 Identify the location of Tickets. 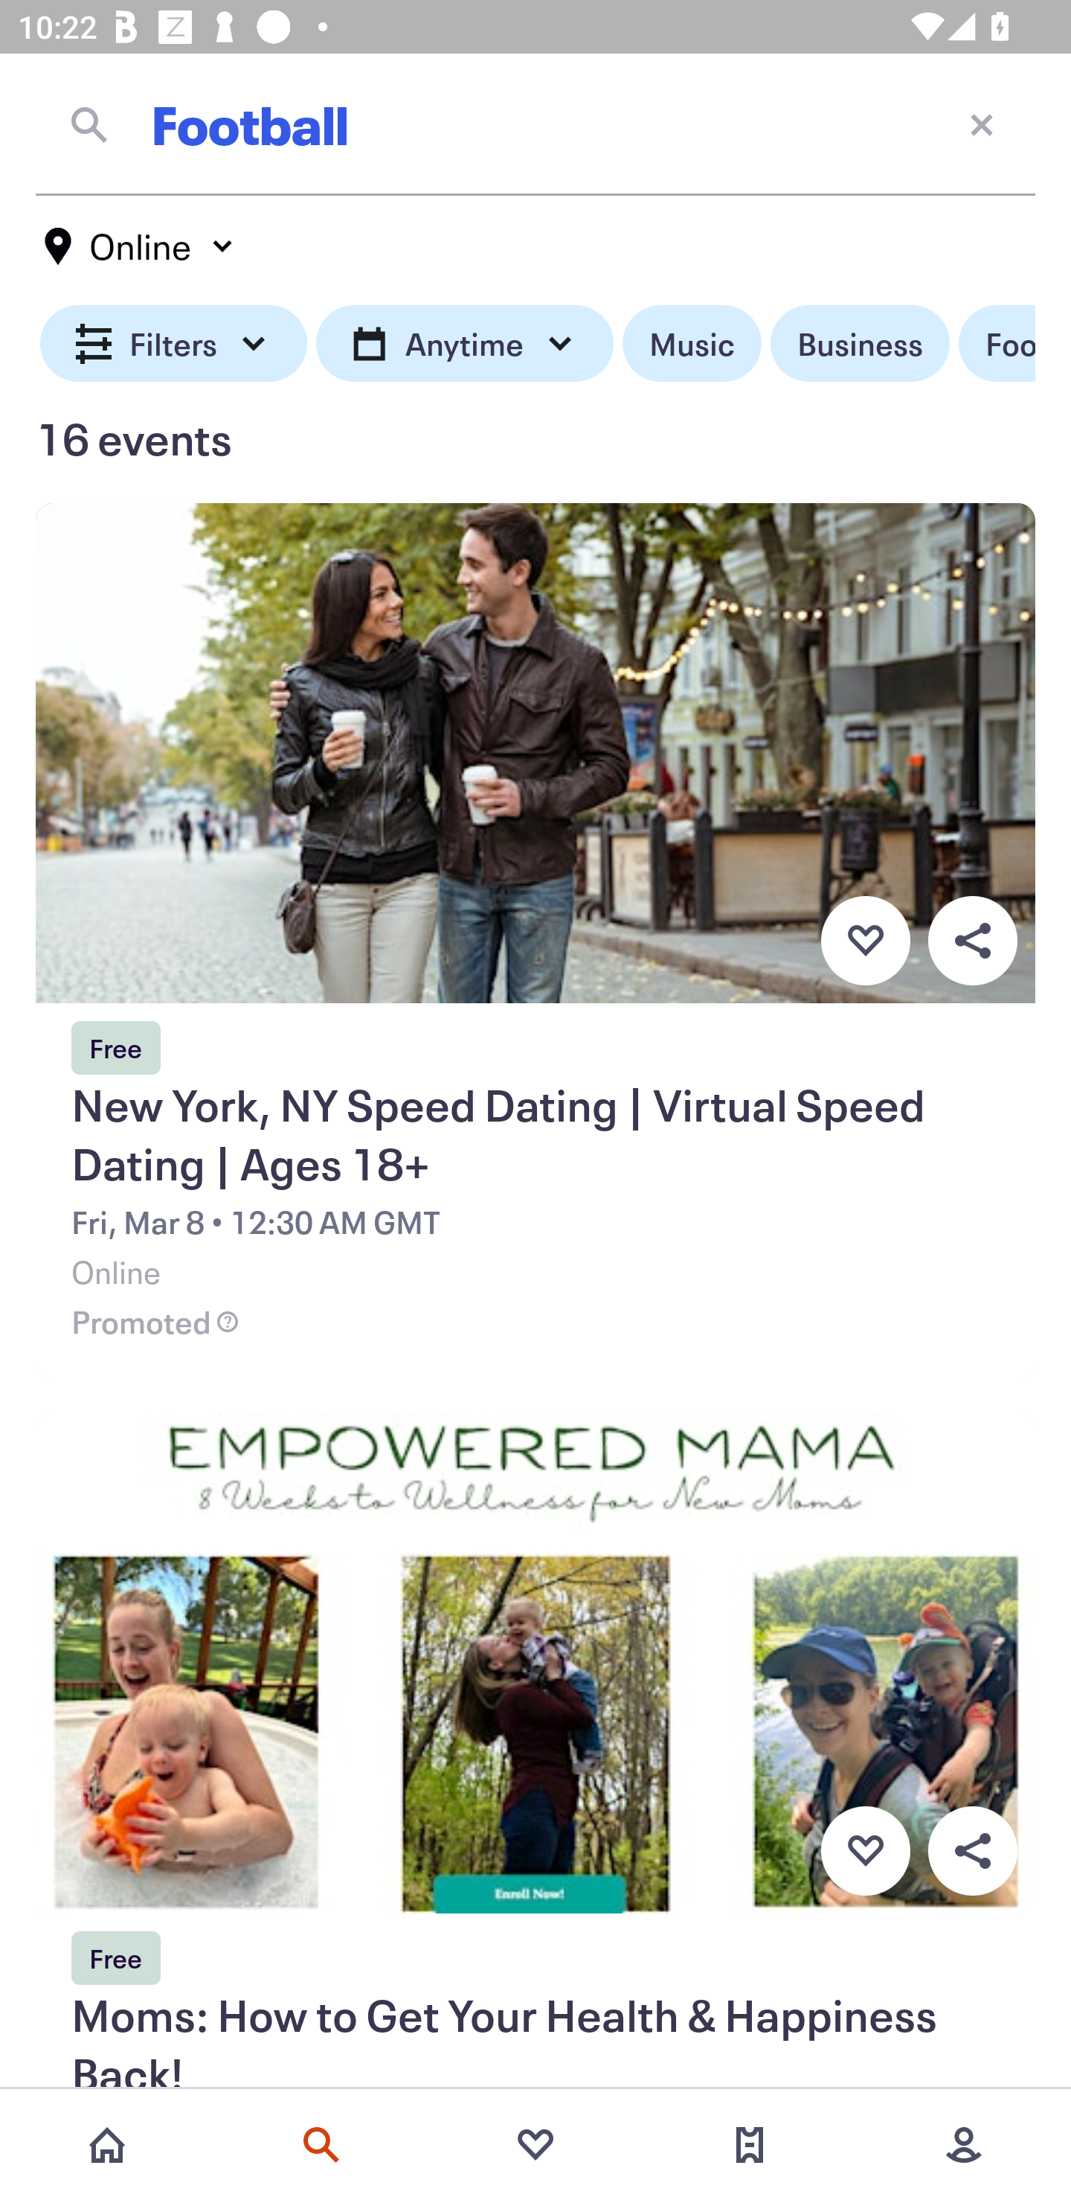
(750, 2145).